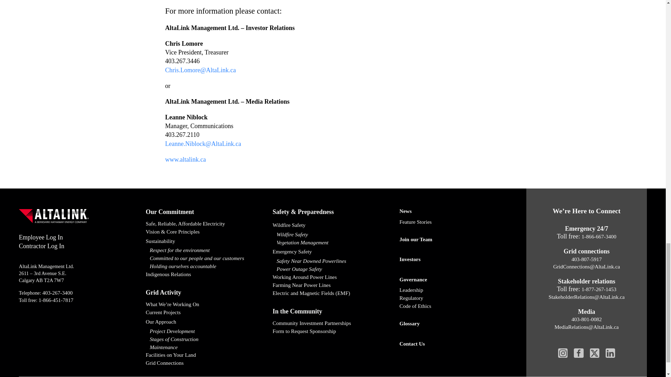 This screenshot has height=377, width=671. I want to click on 1-866-451-7817, so click(56, 300).